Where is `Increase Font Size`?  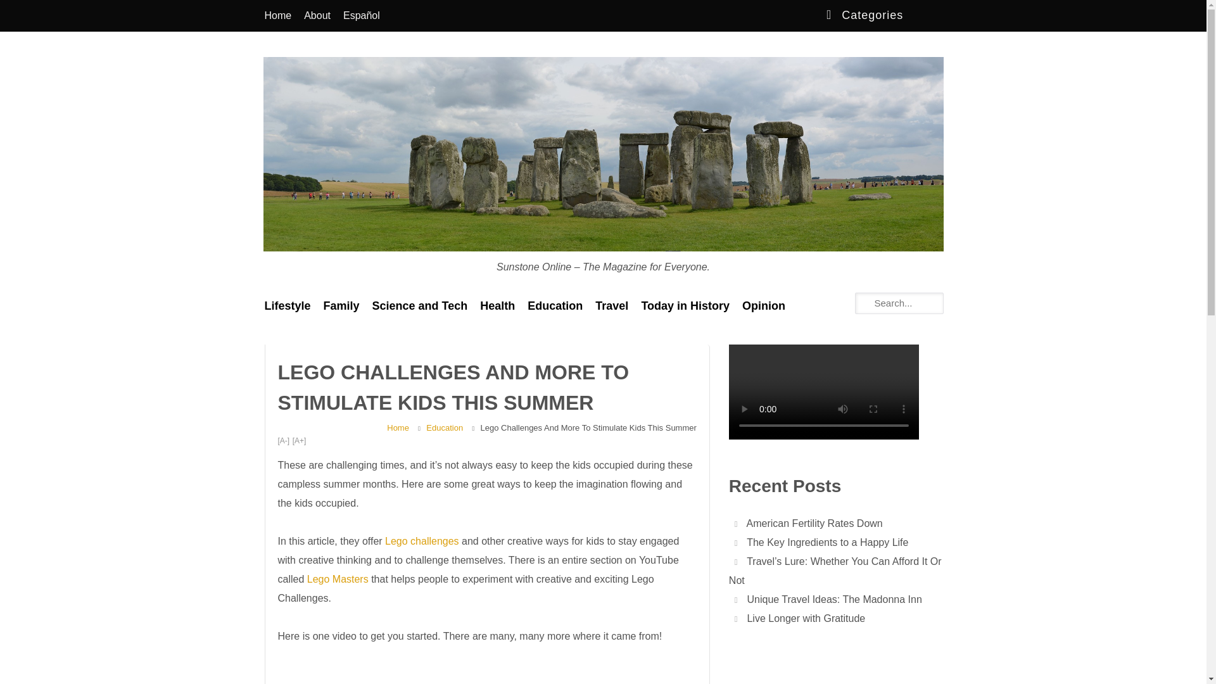 Increase Font Size is located at coordinates (299, 441).